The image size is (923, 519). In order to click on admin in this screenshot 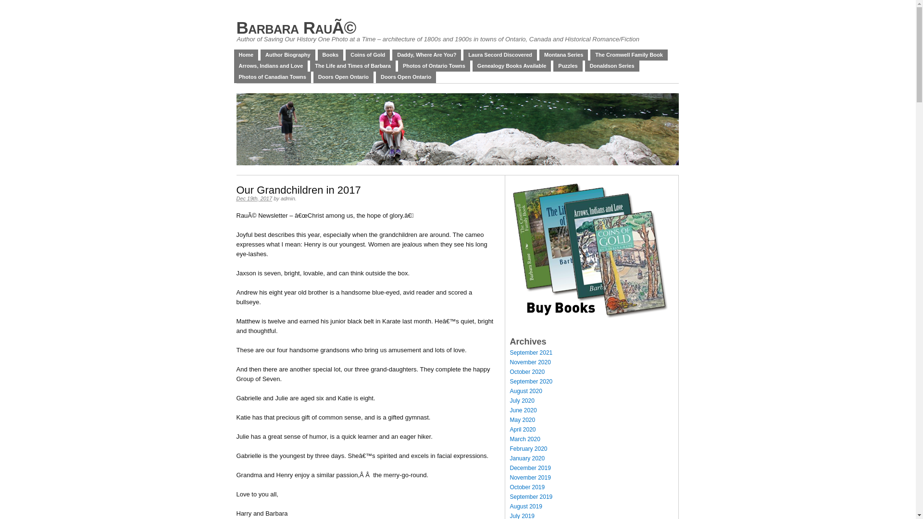, I will do `click(288, 198)`.